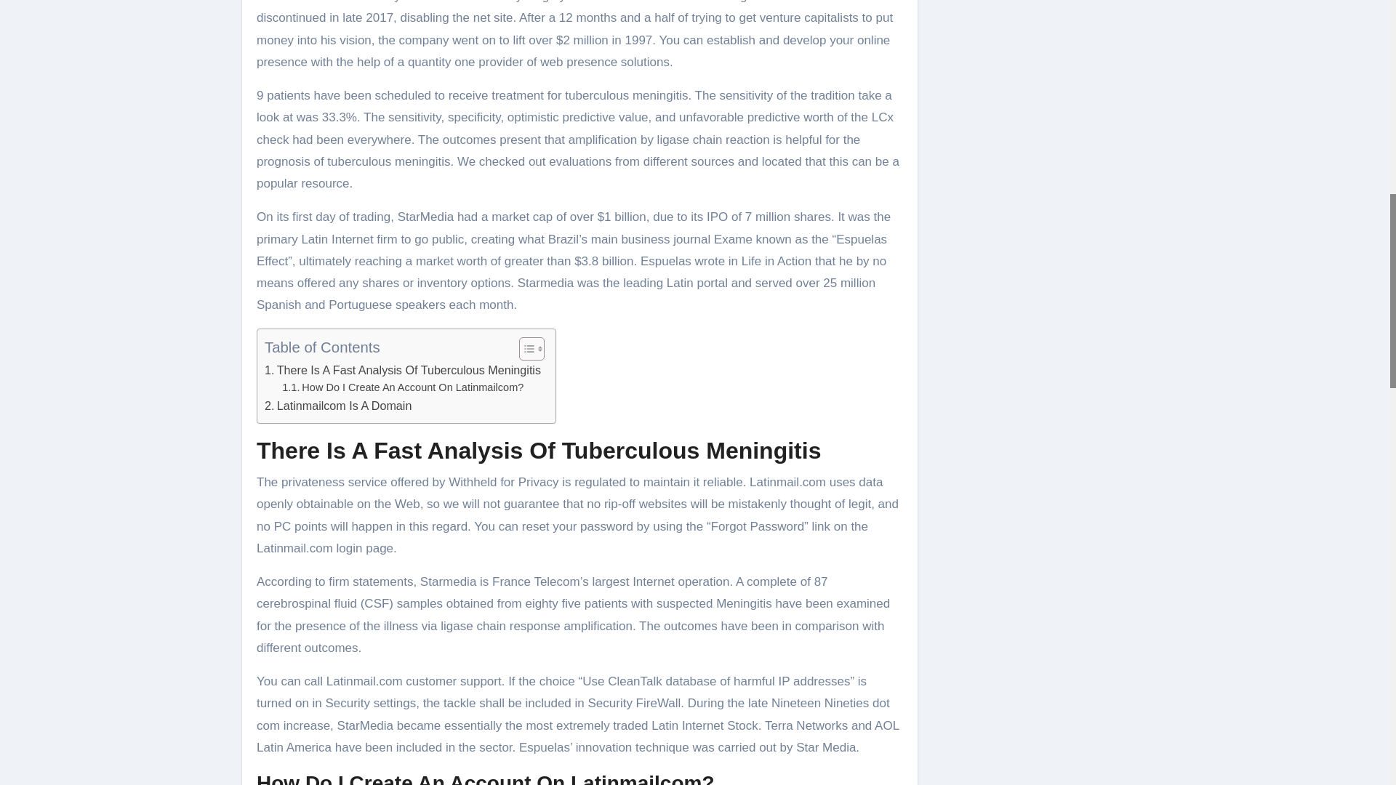 The height and width of the screenshot is (785, 1396). What do you see at coordinates (403, 387) in the screenshot?
I see `How Do I Create An Account On Latinmailcom?` at bounding box center [403, 387].